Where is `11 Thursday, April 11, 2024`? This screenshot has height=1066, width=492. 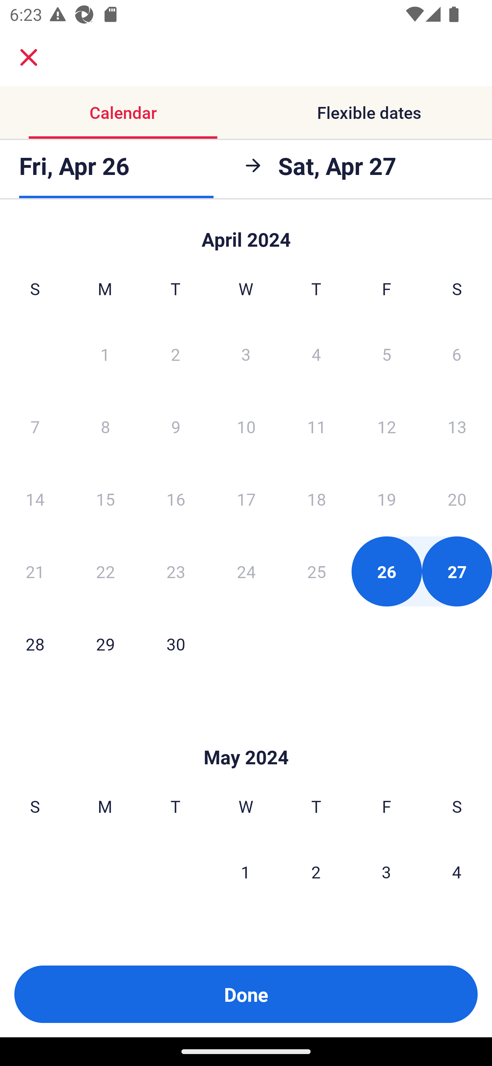
11 Thursday, April 11, 2024 is located at coordinates (316, 426).